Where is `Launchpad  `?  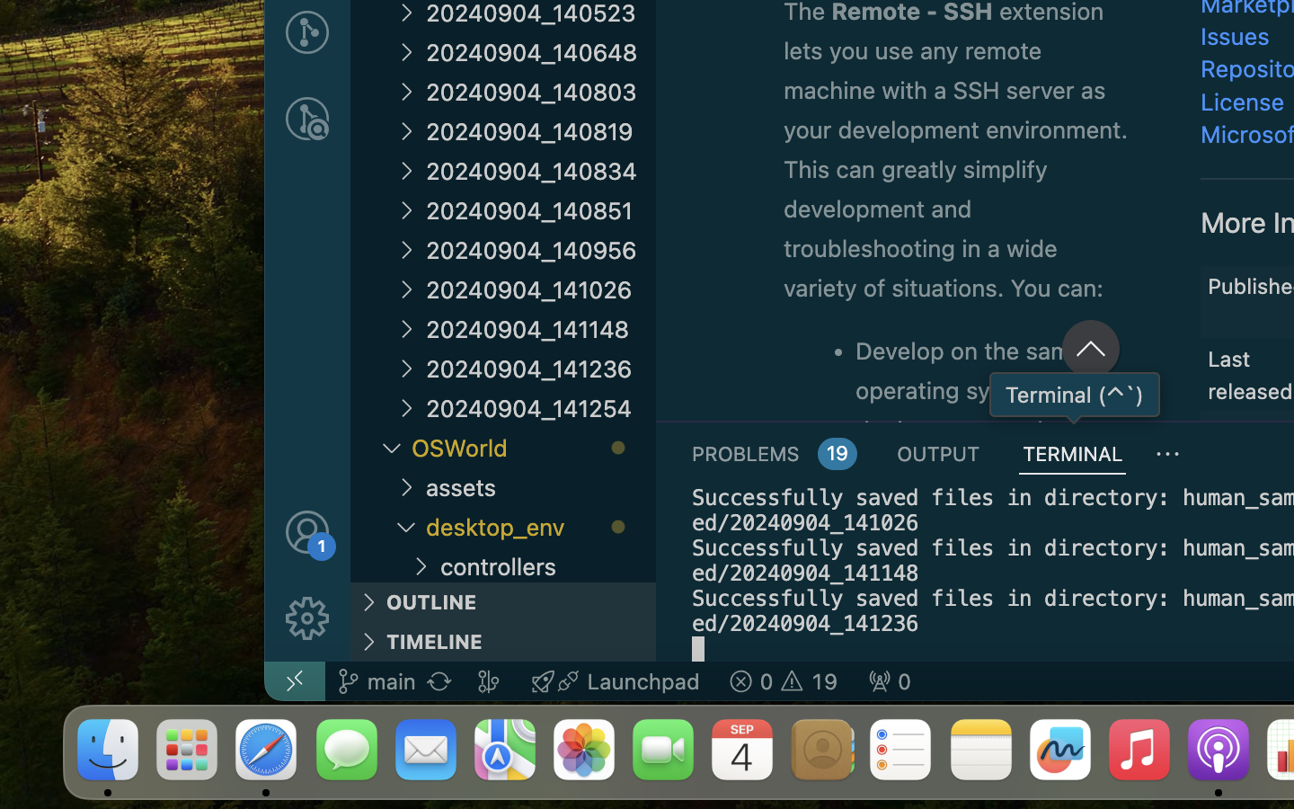 Launchpad   is located at coordinates (616, 681).